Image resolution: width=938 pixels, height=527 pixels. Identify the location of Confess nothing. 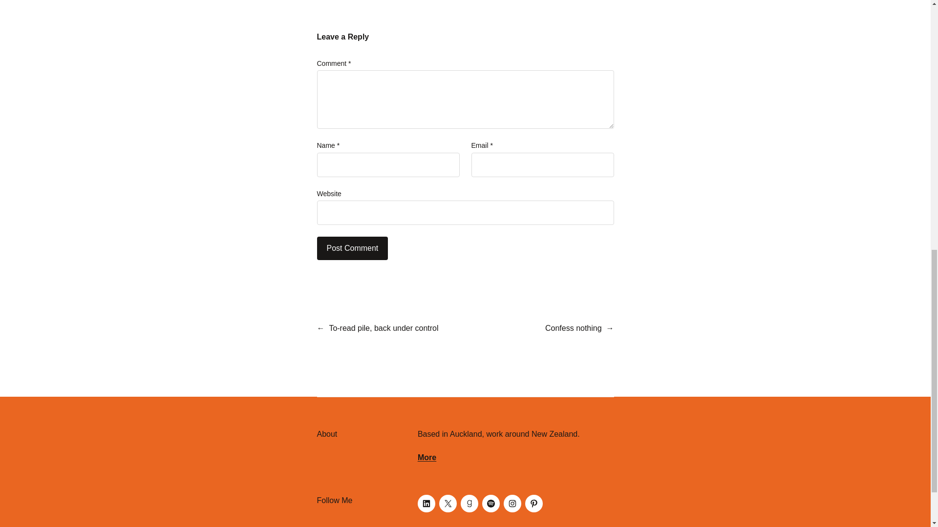
(574, 328).